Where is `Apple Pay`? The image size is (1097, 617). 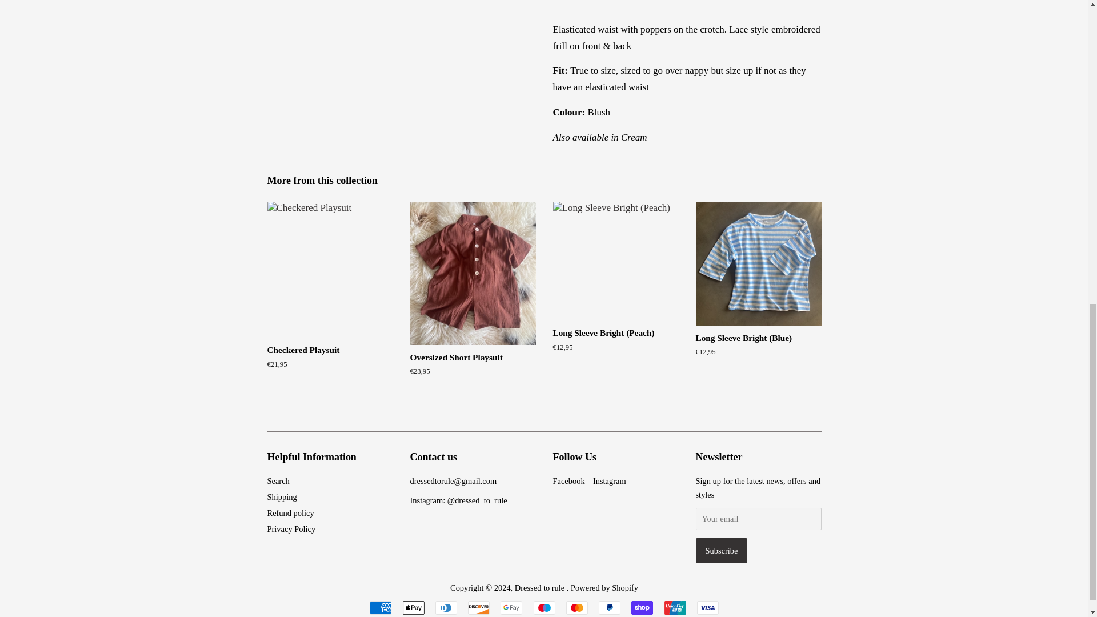 Apple Pay is located at coordinates (413, 607).